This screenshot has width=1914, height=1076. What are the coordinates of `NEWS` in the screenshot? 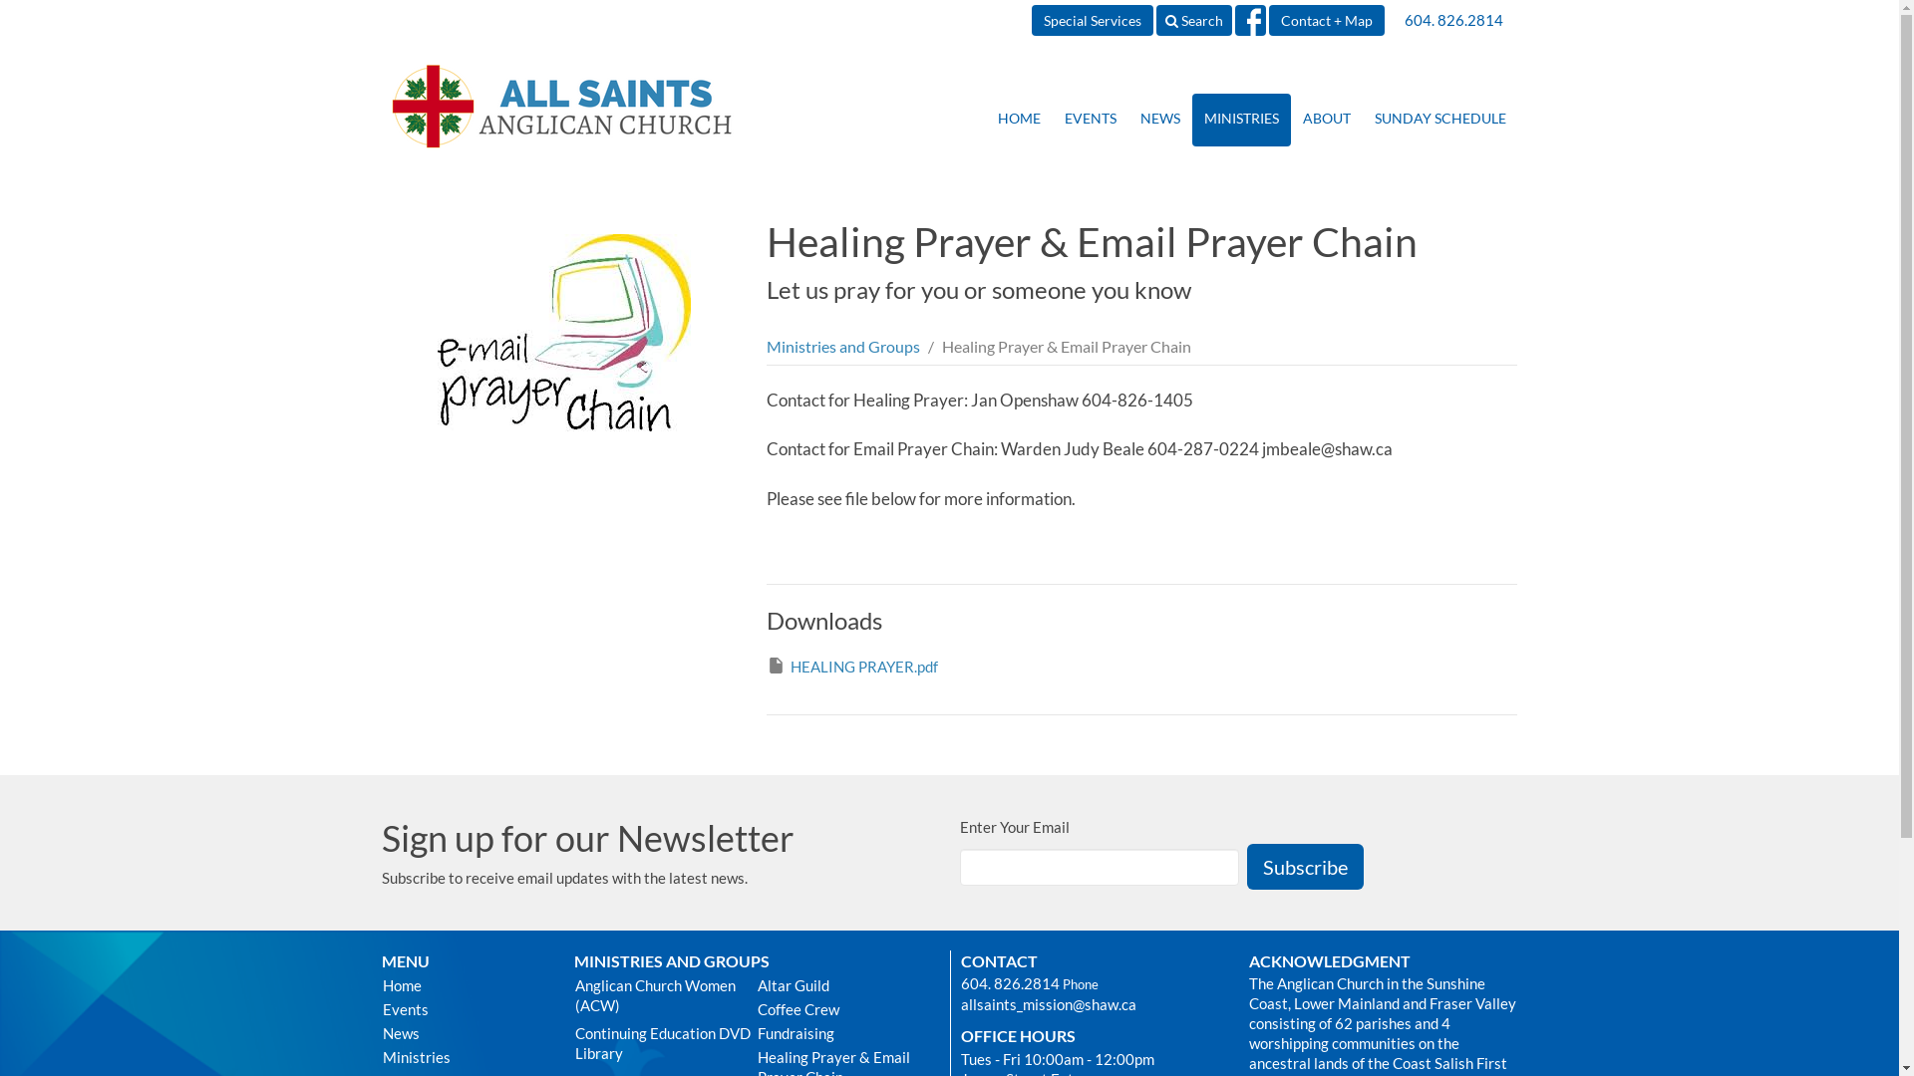 It's located at (1160, 120).